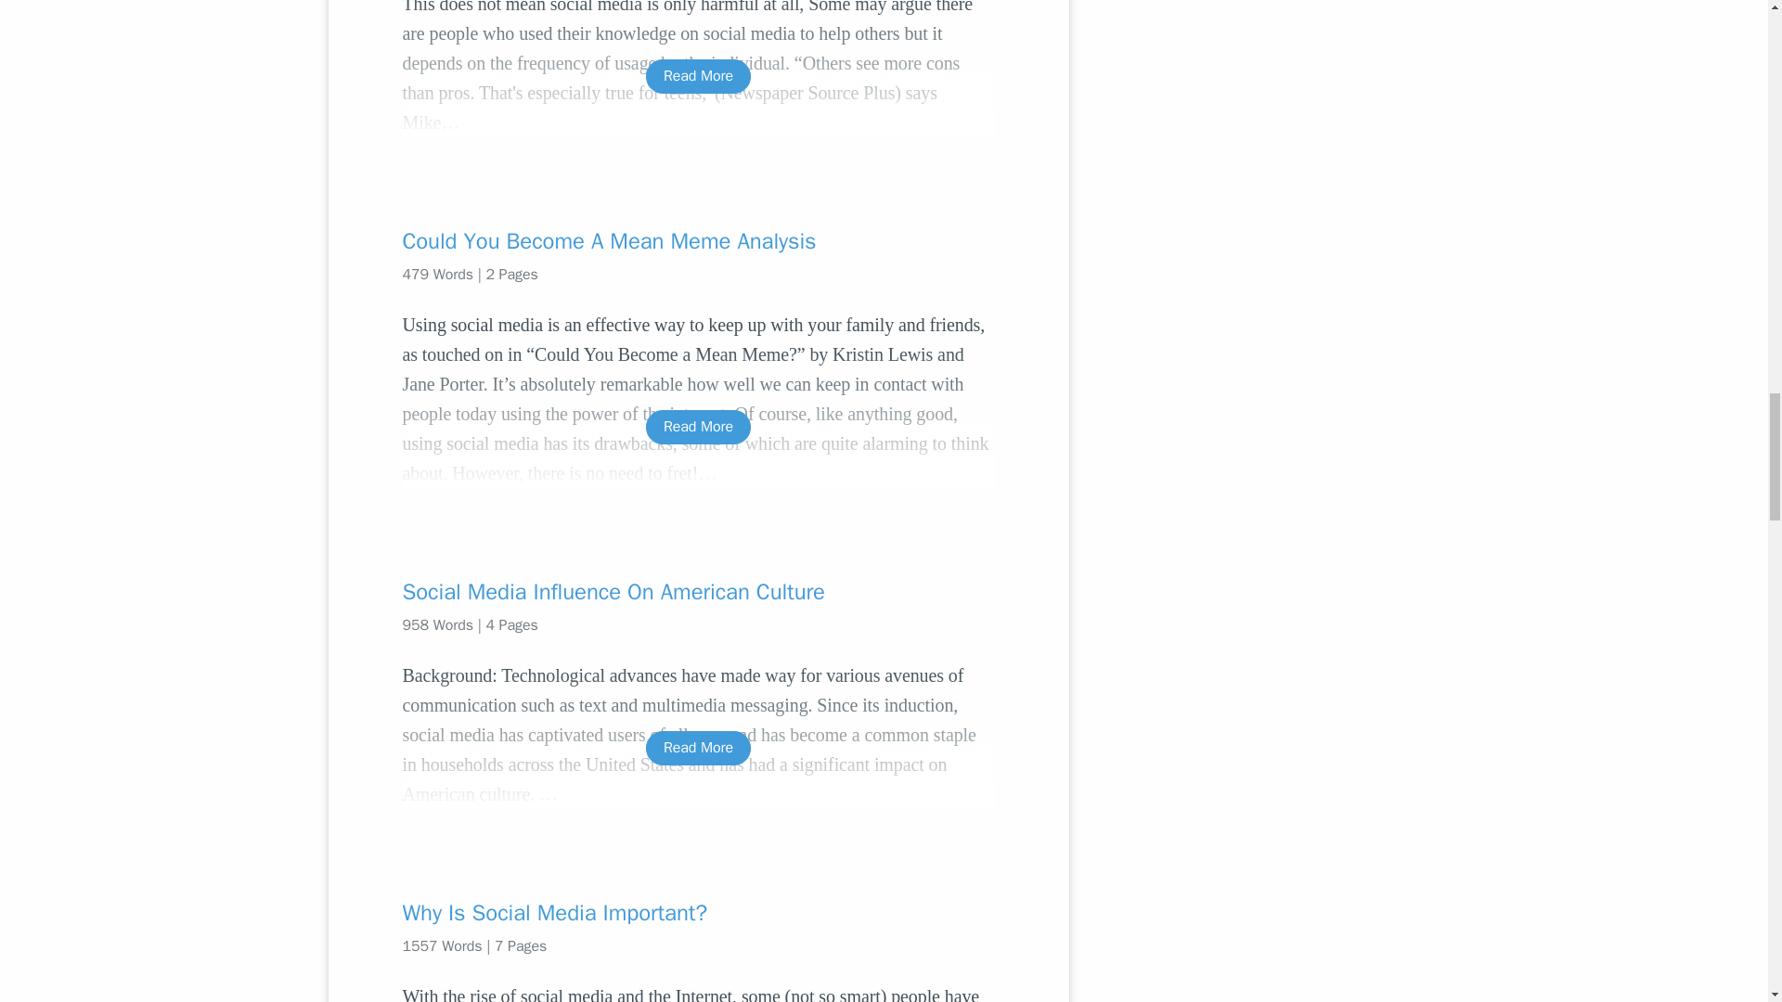  Describe the element at coordinates (698, 913) in the screenshot. I see `Why Is Social Media Important?` at that location.